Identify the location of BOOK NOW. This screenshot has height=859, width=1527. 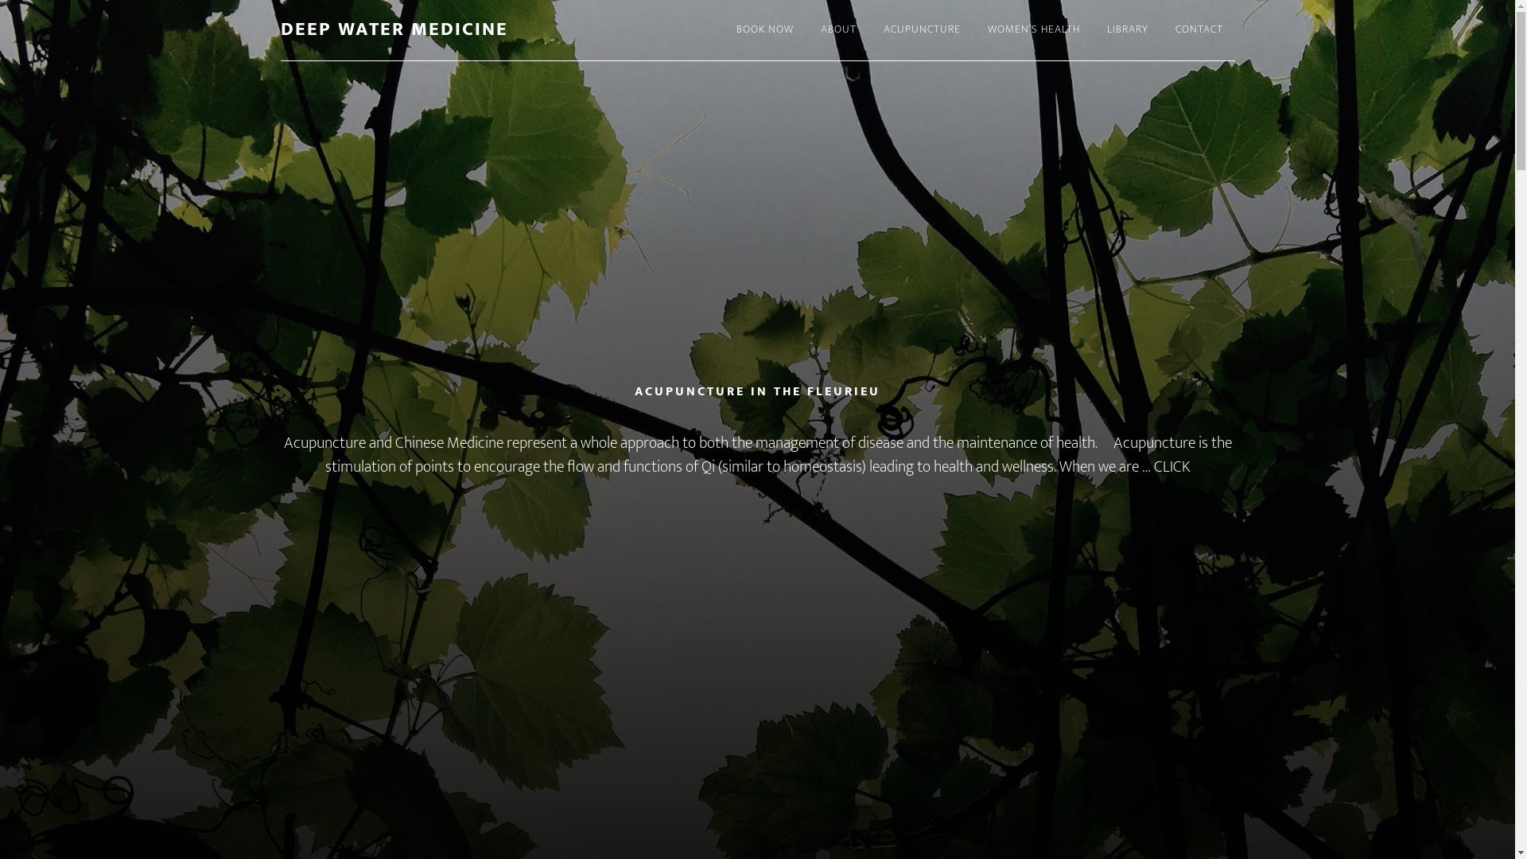
(764, 30).